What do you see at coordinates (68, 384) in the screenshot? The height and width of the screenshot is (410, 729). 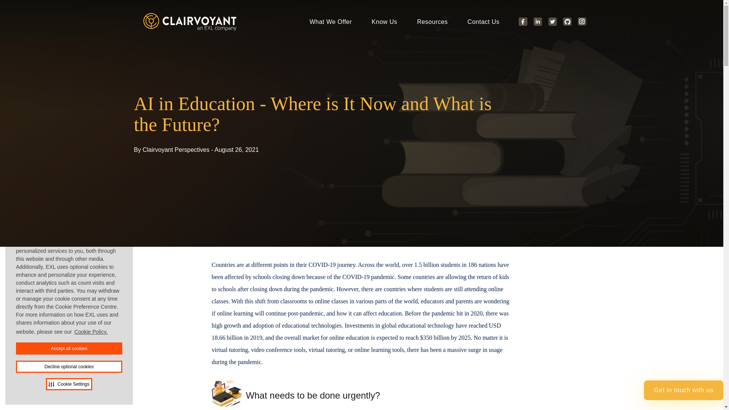 I see `Cookie Settings` at bounding box center [68, 384].